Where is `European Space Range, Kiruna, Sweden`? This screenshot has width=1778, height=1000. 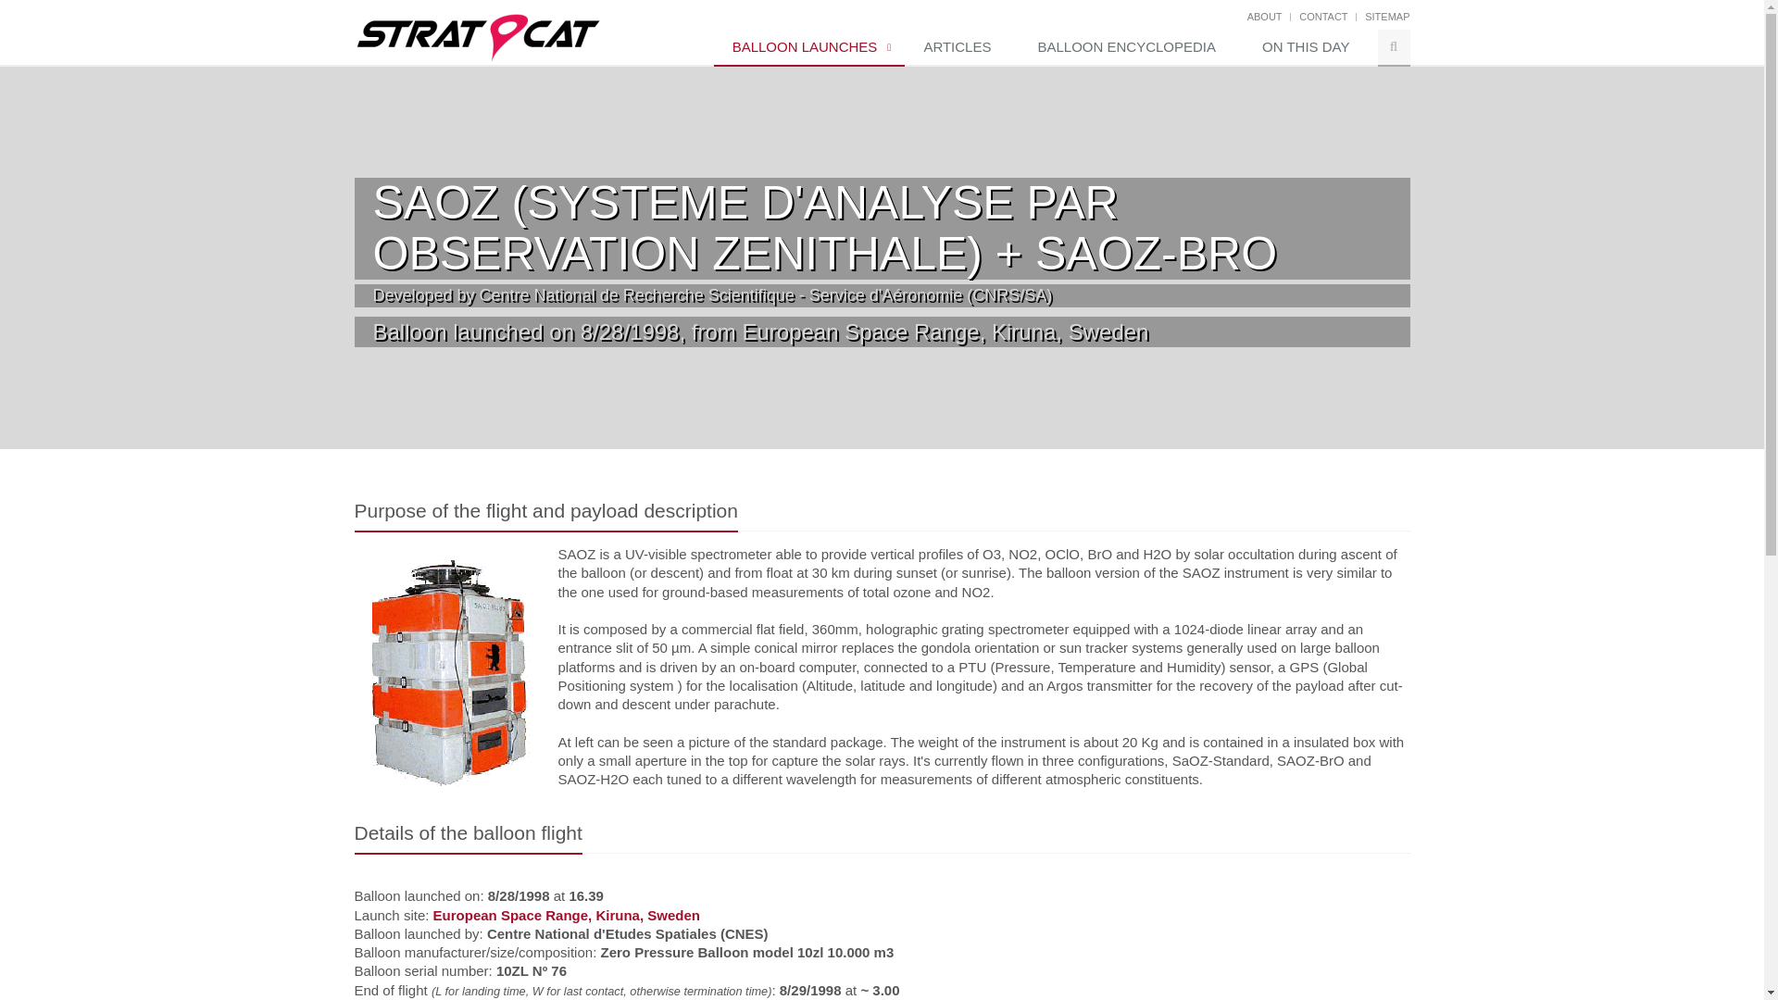
European Space Range, Kiruna, Sweden is located at coordinates (567, 915).